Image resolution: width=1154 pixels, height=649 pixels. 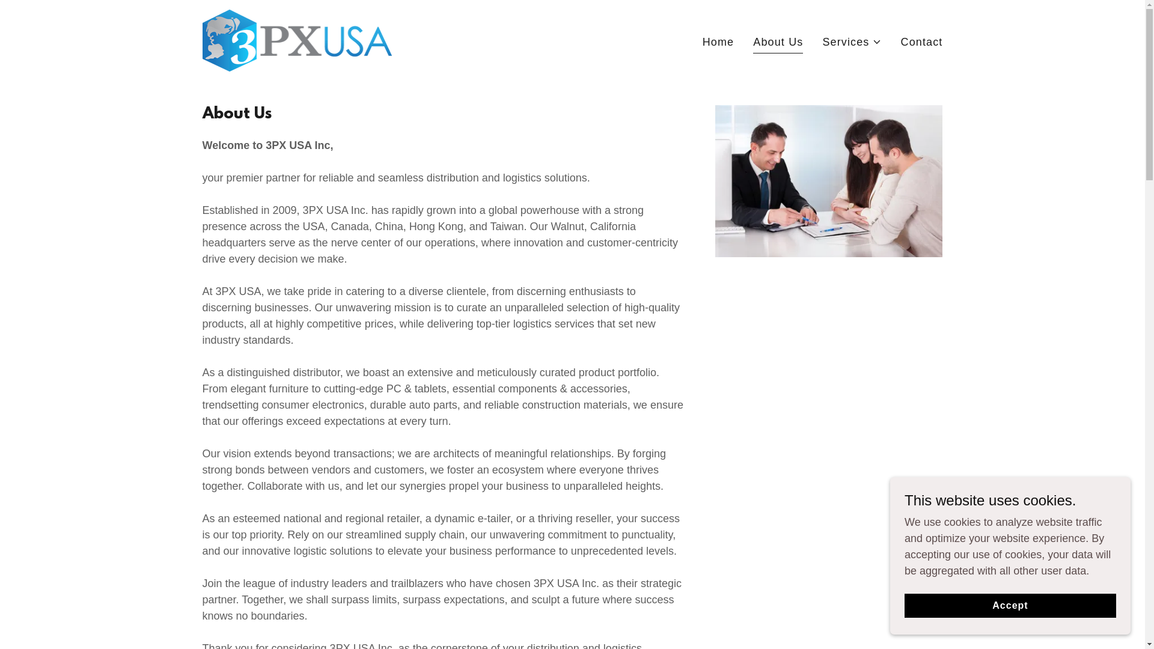 What do you see at coordinates (778, 43) in the screenshot?
I see `About Us` at bounding box center [778, 43].